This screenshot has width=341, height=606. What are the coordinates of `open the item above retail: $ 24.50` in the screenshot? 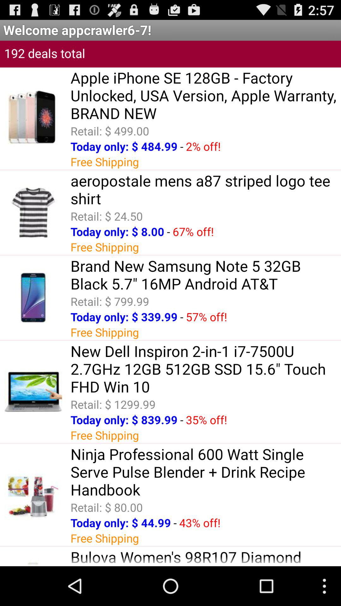 It's located at (206, 189).